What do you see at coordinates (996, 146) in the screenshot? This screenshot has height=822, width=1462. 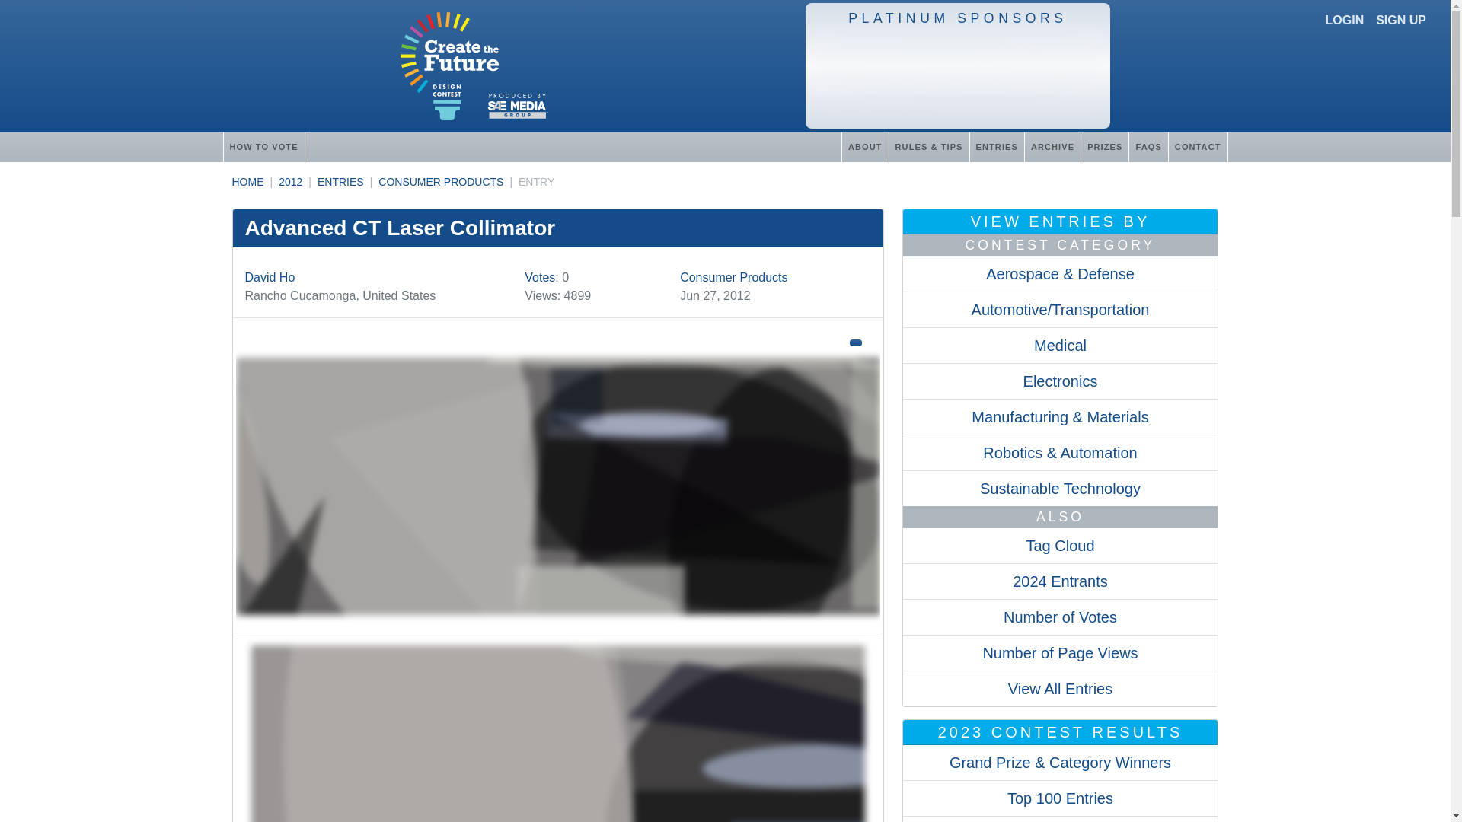 I see `ENTRIES` at bounding box center [996, 146].